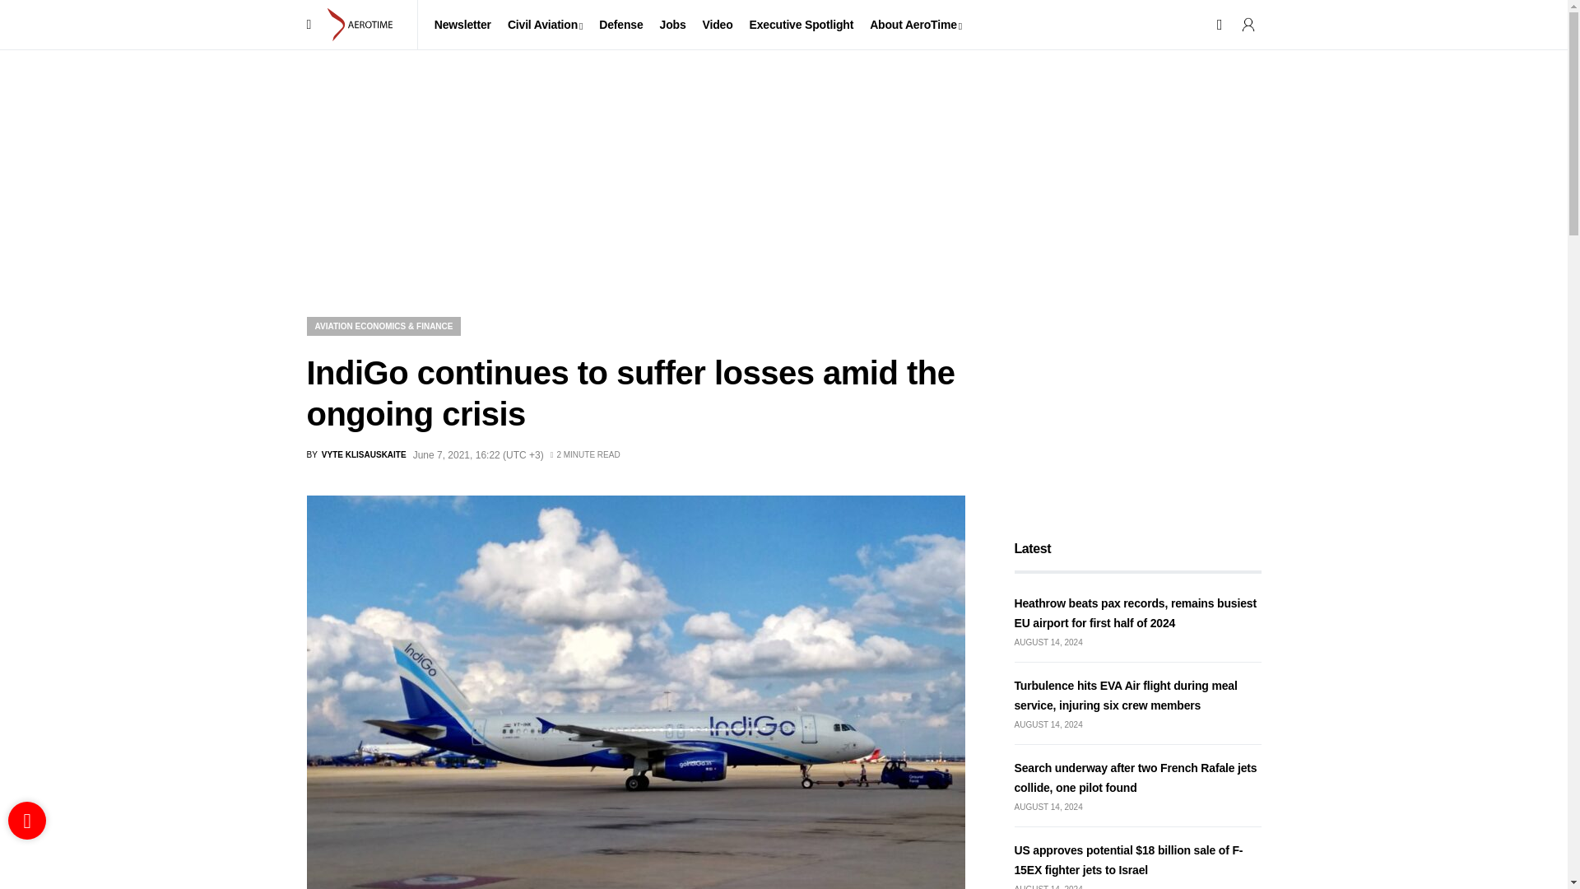  I want to click on Newsletter, so click(462, 25).